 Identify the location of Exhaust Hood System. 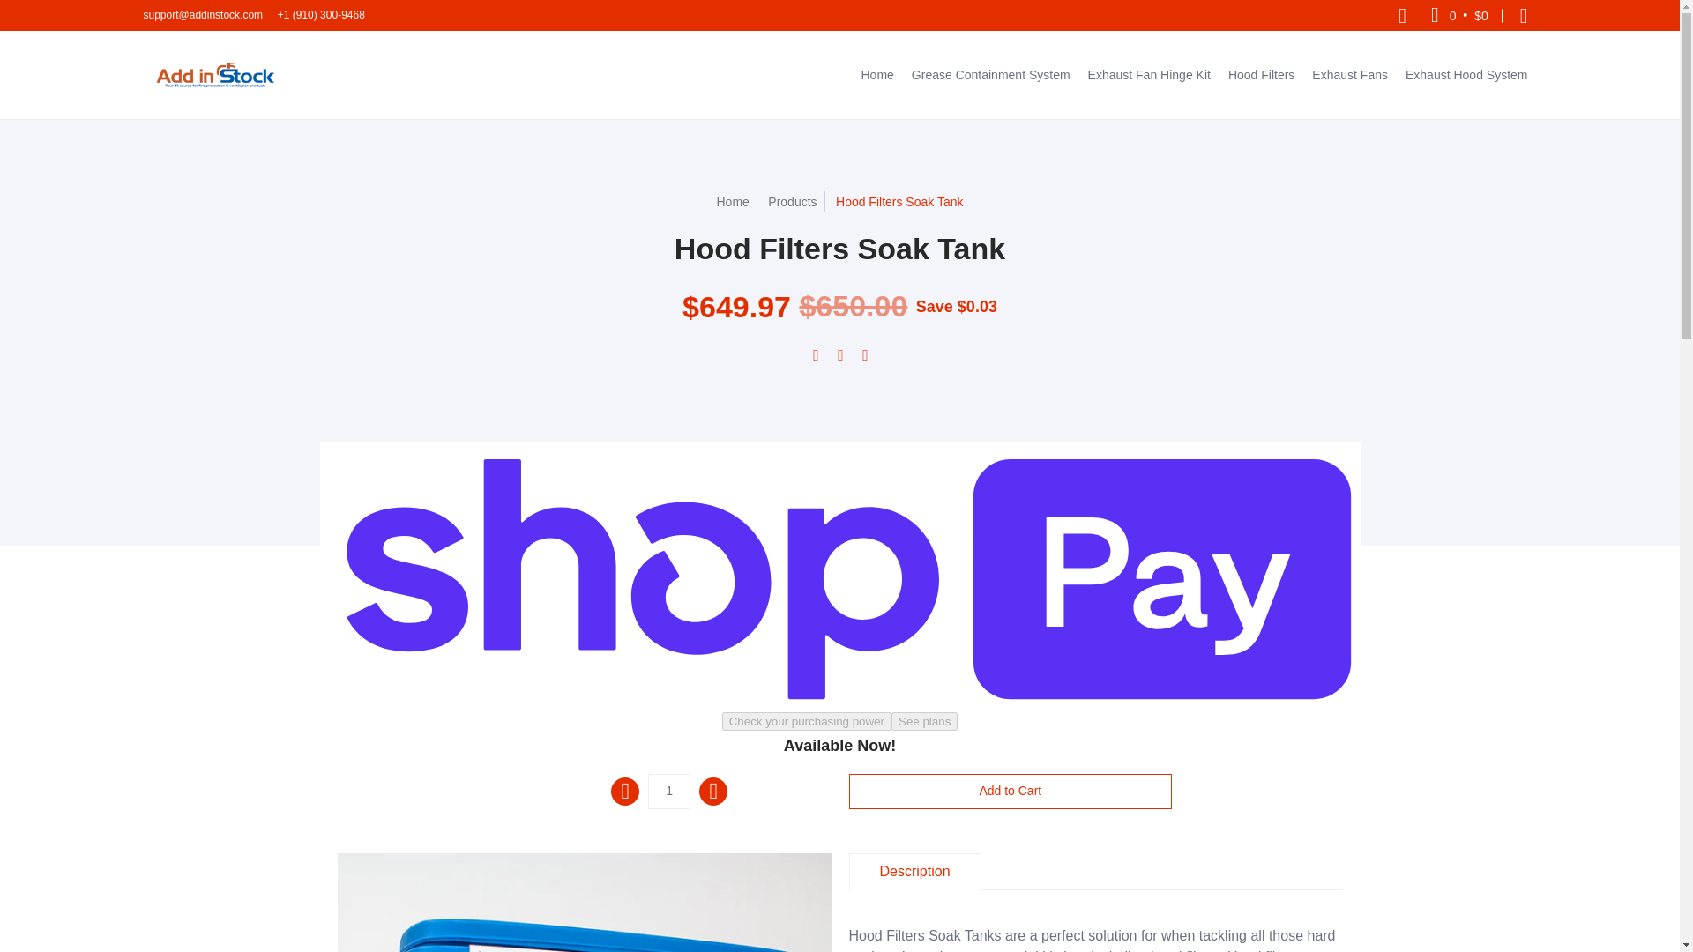
(1467, 74).